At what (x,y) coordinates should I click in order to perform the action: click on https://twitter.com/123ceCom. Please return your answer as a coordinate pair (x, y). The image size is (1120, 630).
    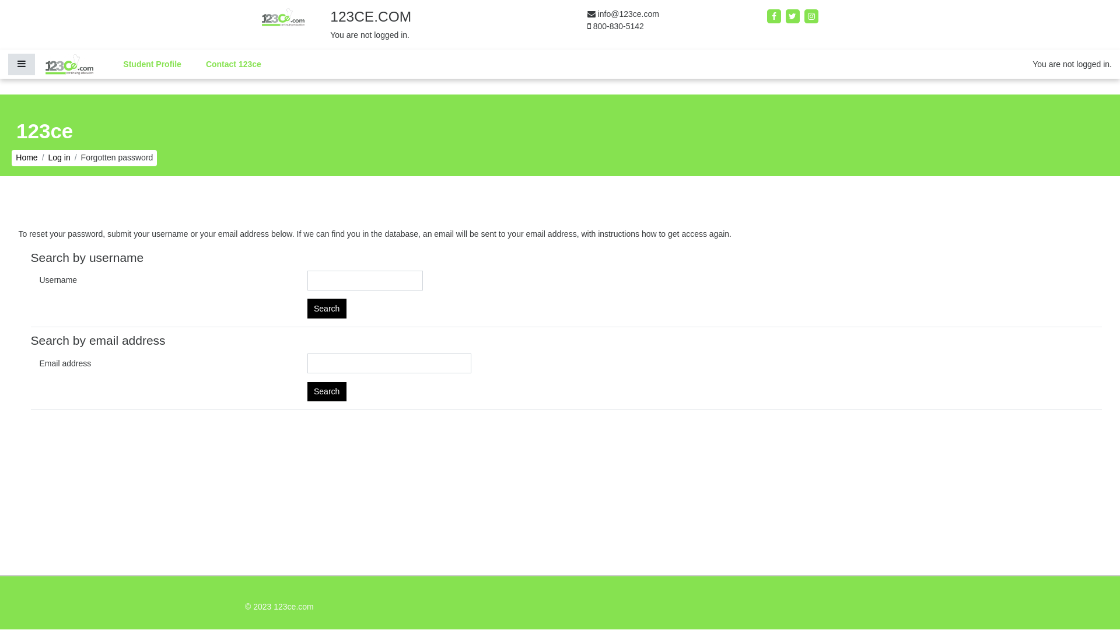
    Looking at the image, I should click on (794, 16).